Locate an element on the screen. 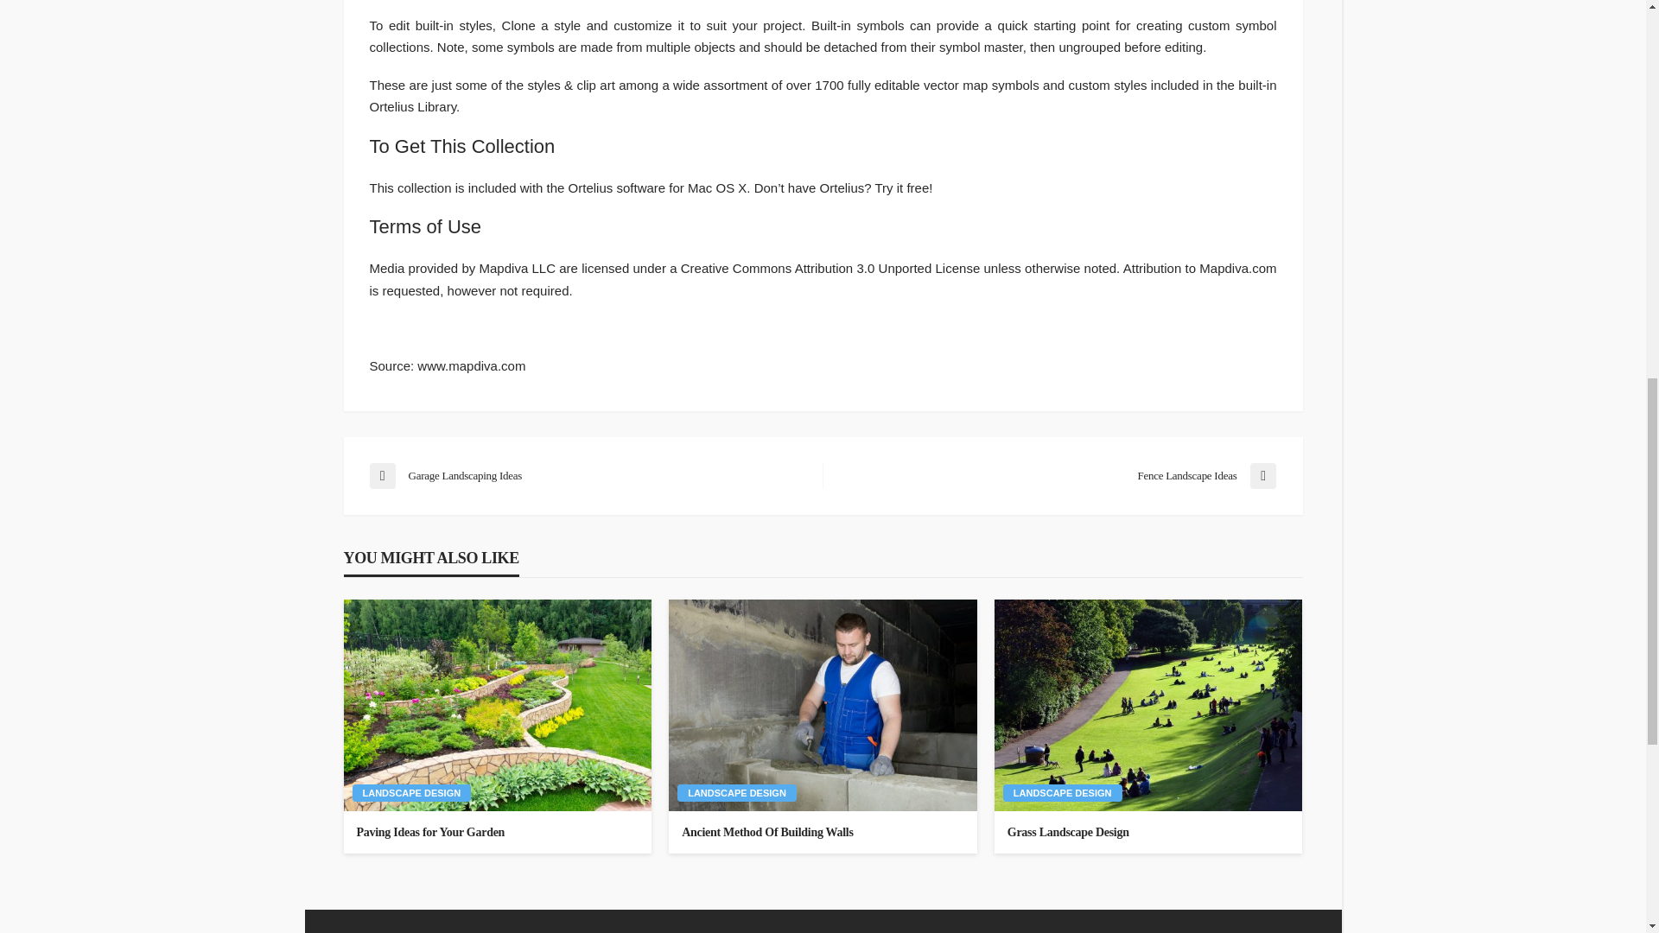 The width and height of the screenshot is (1659, 933). Ancient Method Of Building Walls is located at coordinates (823, 705).